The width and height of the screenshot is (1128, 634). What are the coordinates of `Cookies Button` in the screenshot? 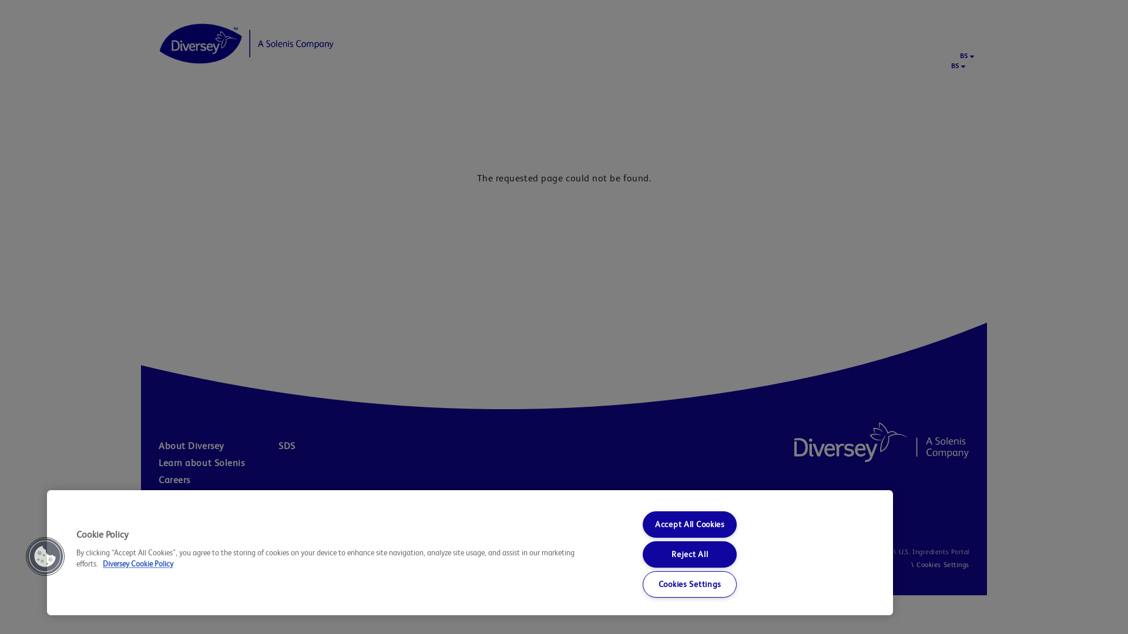 It's located at (45, 557).